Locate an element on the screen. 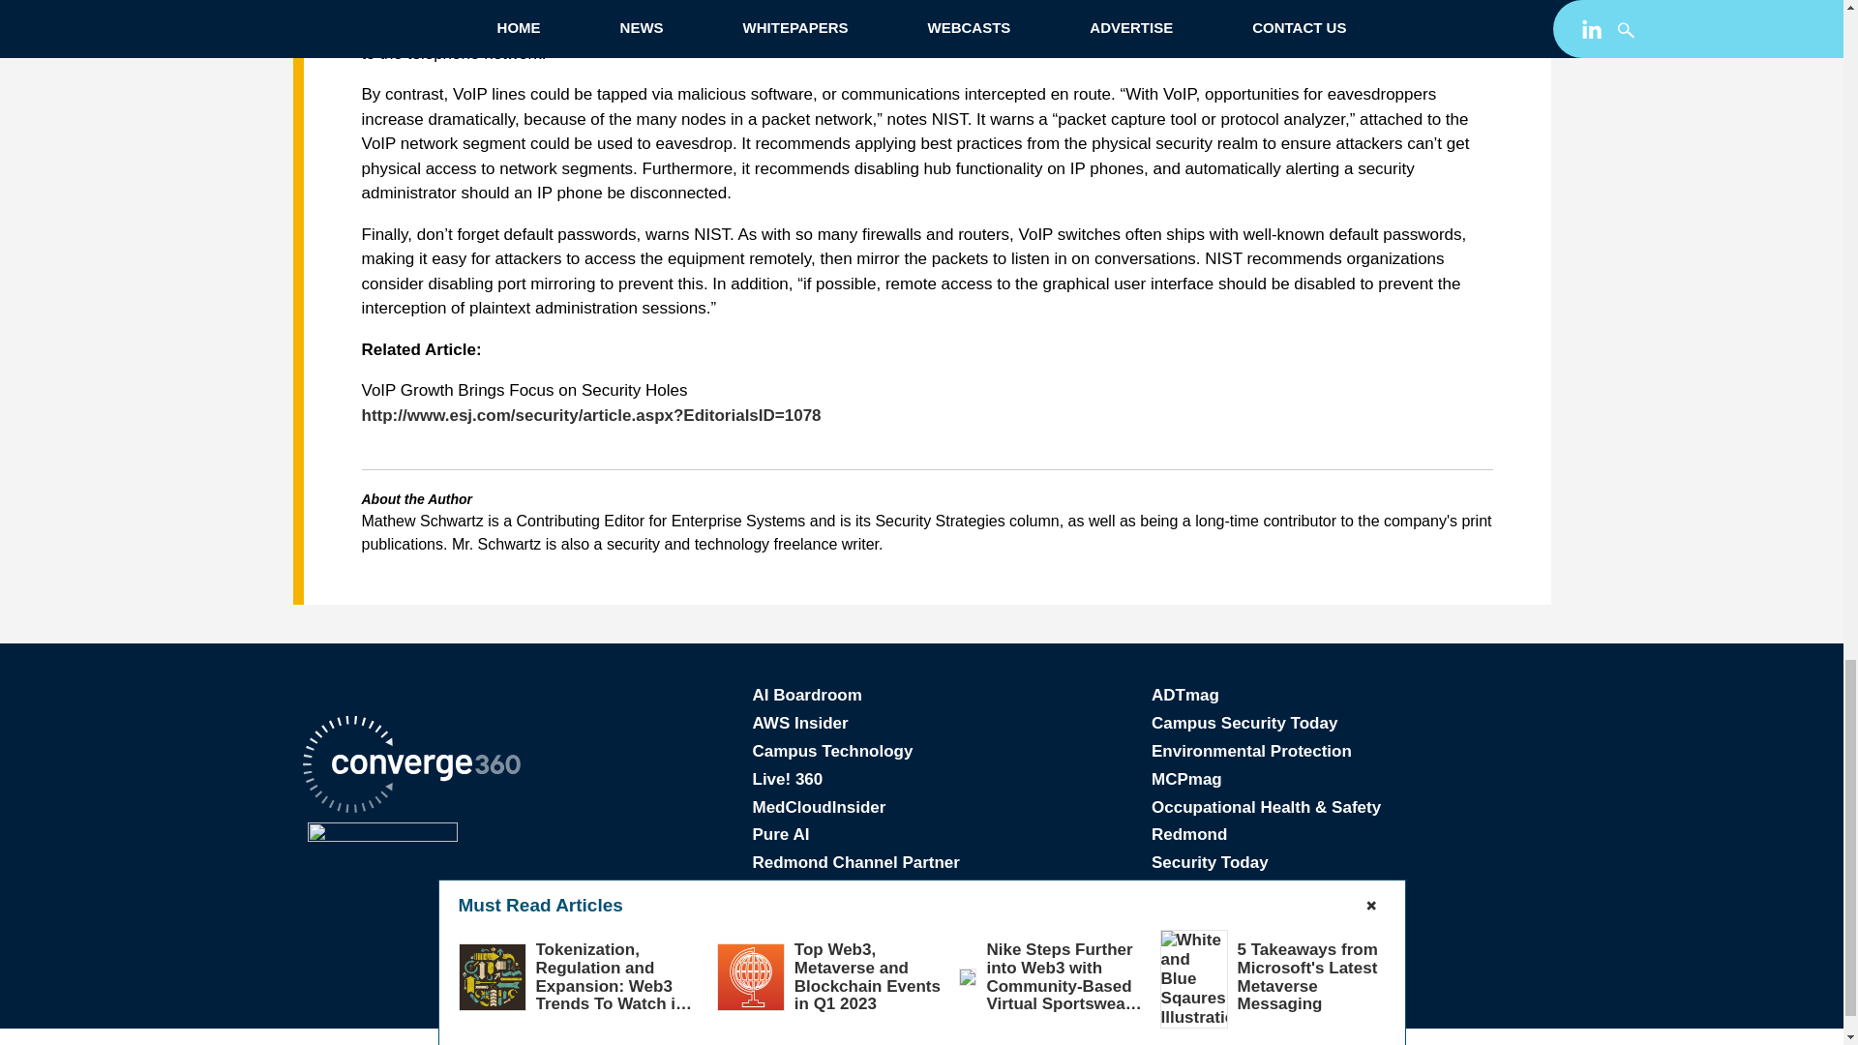 The image size is (1858, 1045). Environmental Protection is located at coordinates (1252, 751).